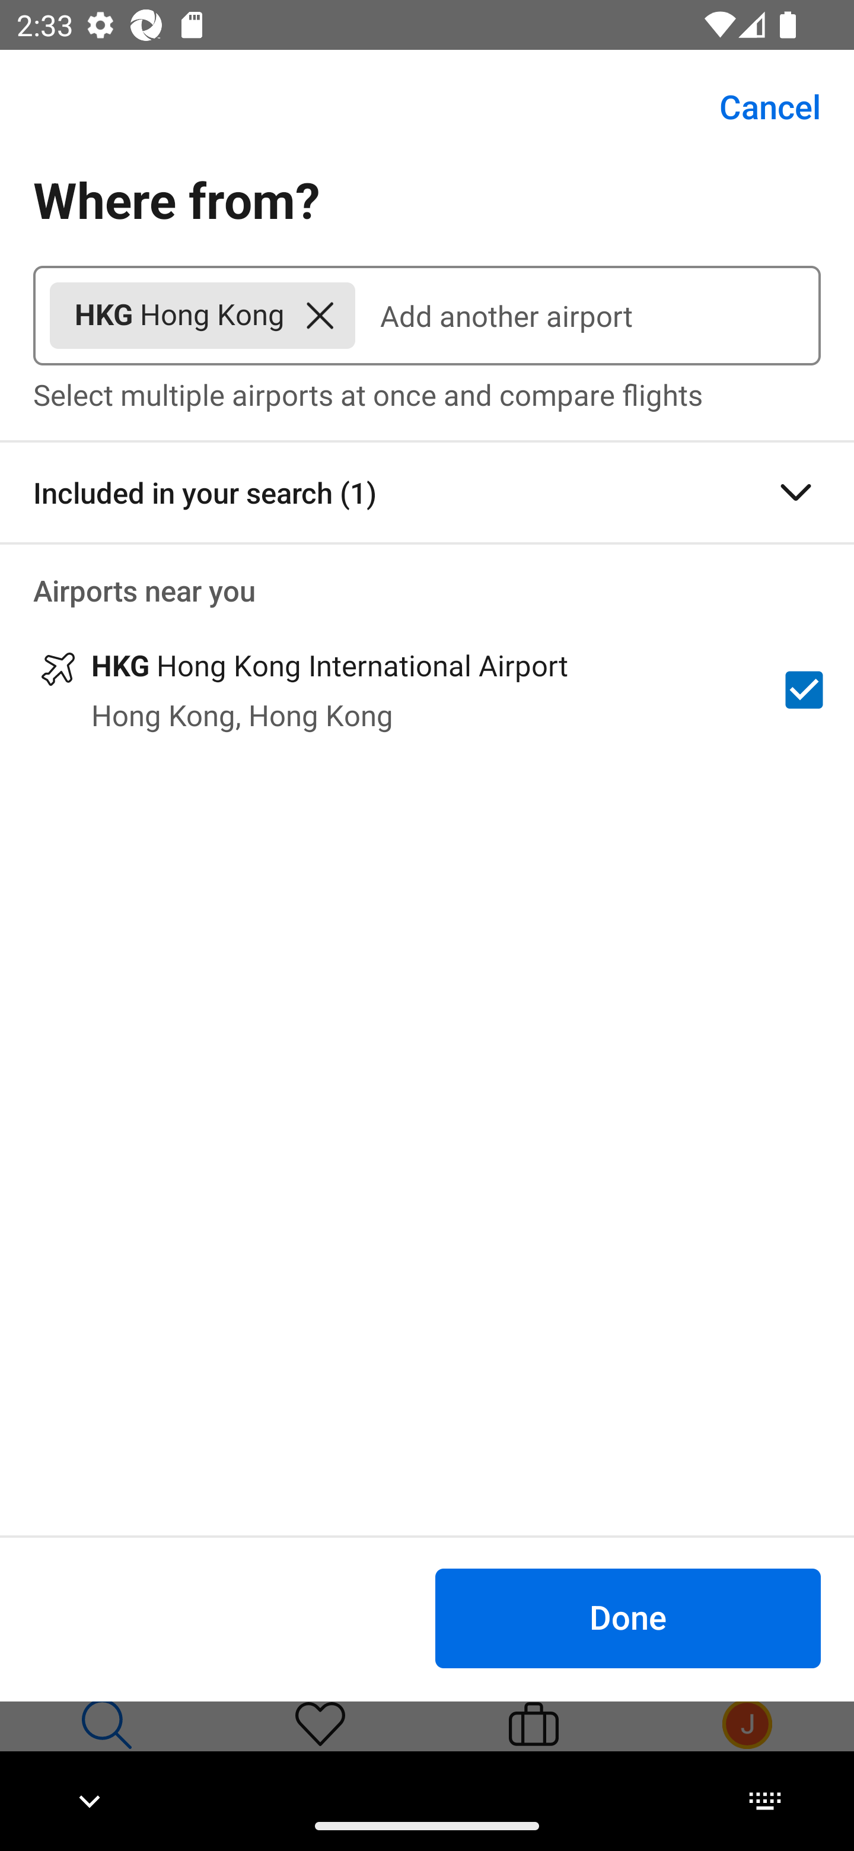  What do you see at coordinates (627, 1617) in the screenshot?
I see `Done` at bounding box center [627, 1617].